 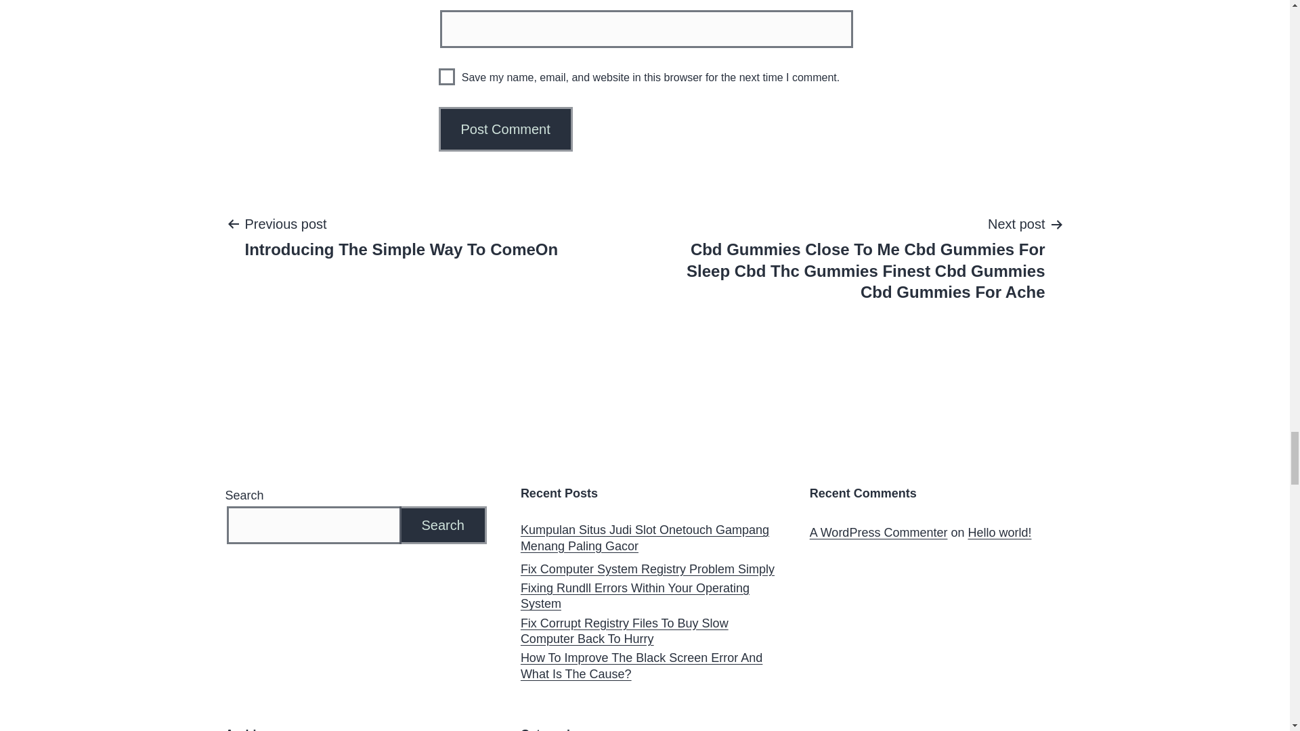 What do you see at coordinates (649, 596) in the screenshot?
I see `Fix Computer System Registry Problem Simply` at bounding box center [649, 596].